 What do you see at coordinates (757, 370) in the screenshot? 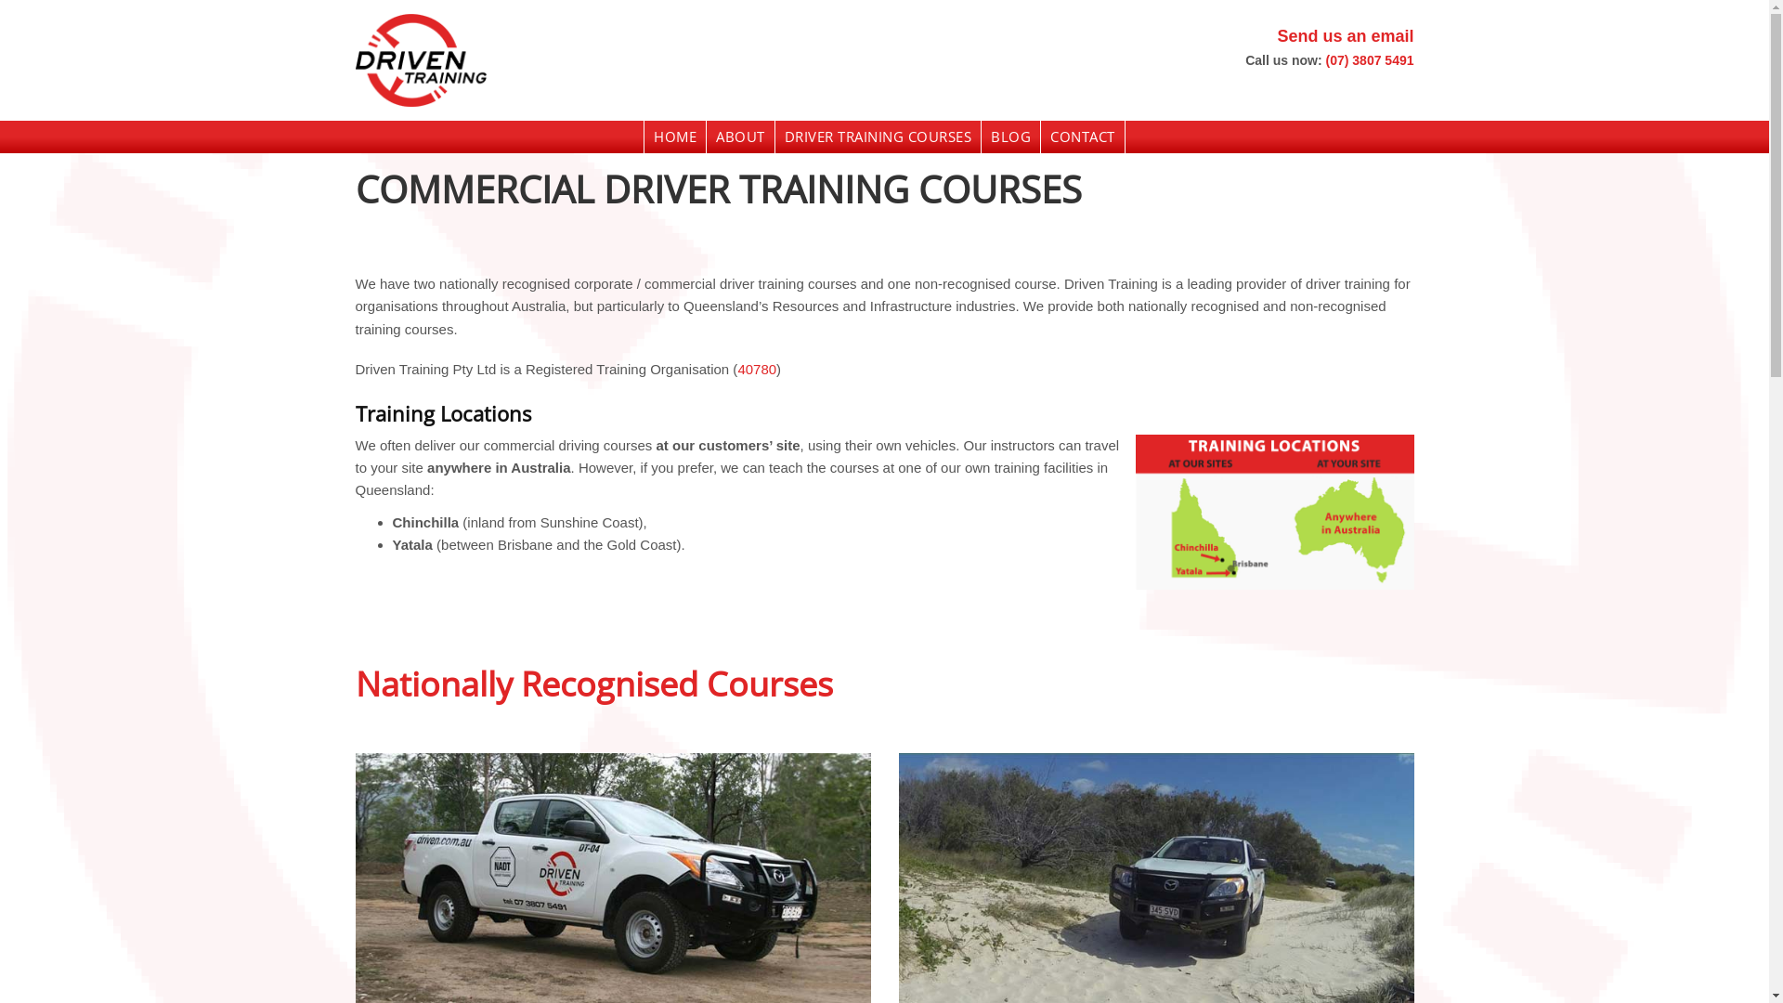
I see `40780` at bounding box center [757, 370].